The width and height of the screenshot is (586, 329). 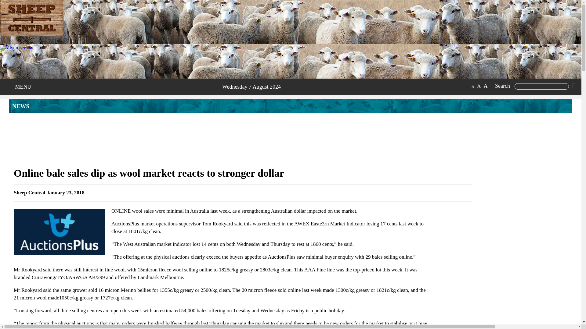 What do you see at coordinates (76, 58) in the screenshot?
I see `3rd party ad content` at bounding box center [76, 58].